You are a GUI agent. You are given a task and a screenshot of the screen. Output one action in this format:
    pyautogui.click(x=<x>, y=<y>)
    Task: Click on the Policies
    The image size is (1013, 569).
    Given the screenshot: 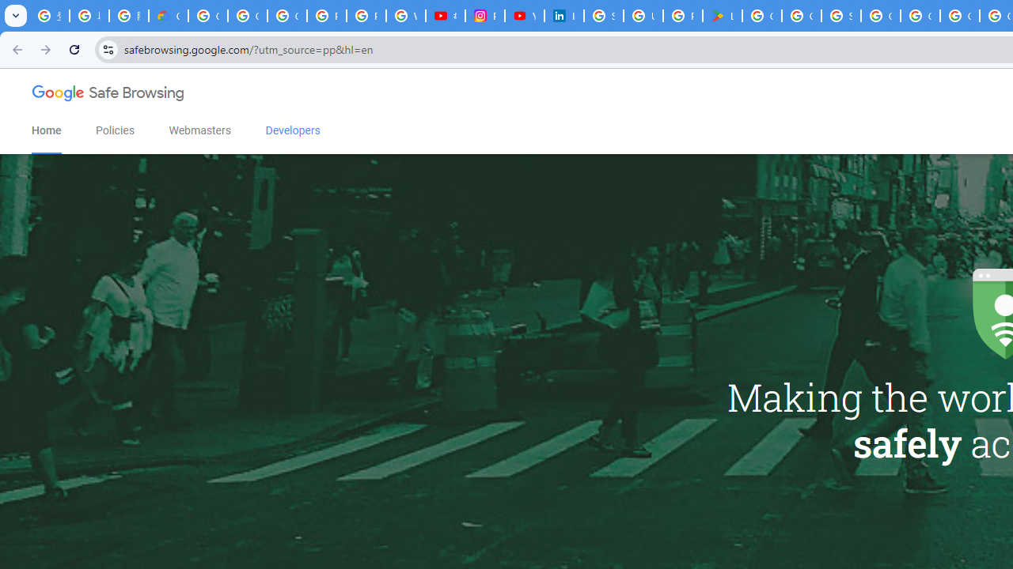 What is the action you would take?
    pyautogui.click(x=116, y=130)
    